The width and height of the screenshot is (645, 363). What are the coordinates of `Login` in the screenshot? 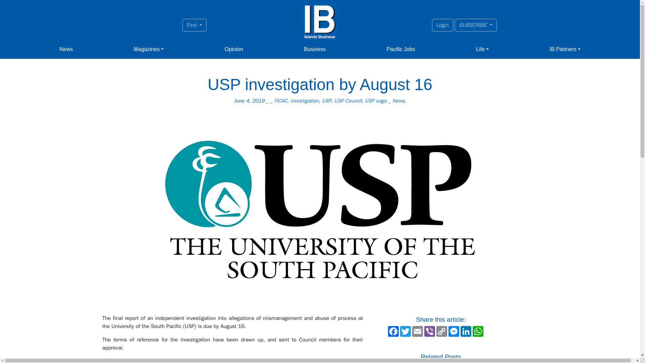 It's located at (443, 25).